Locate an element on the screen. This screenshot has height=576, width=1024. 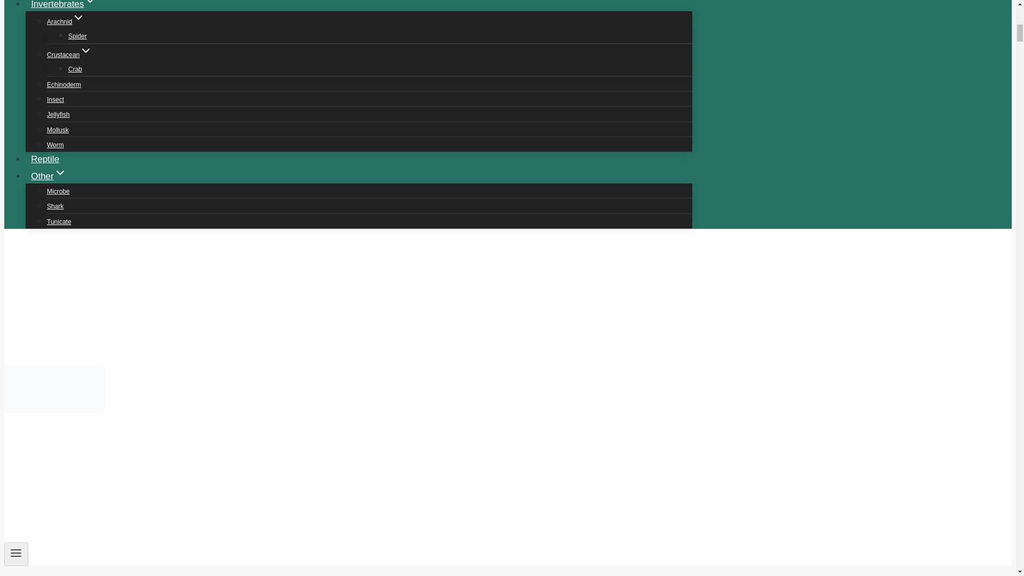
ArachnidExpand is located at coordinates (66, 21).